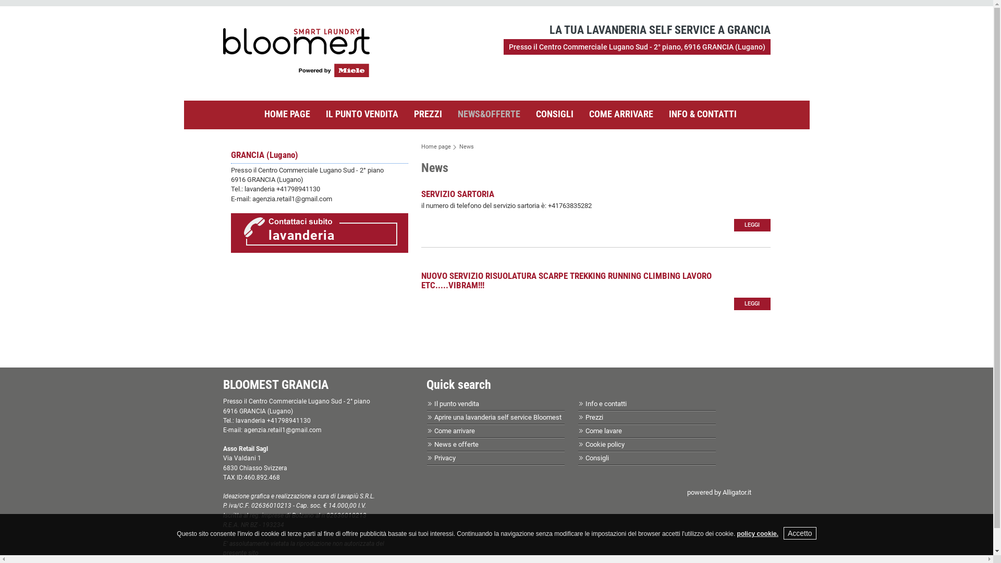 The height and width of the screenshot is (563, 1001). Describe the element at coordinates (621, 114) in the screenshot. I see `COME ARRIVARE` at that location.